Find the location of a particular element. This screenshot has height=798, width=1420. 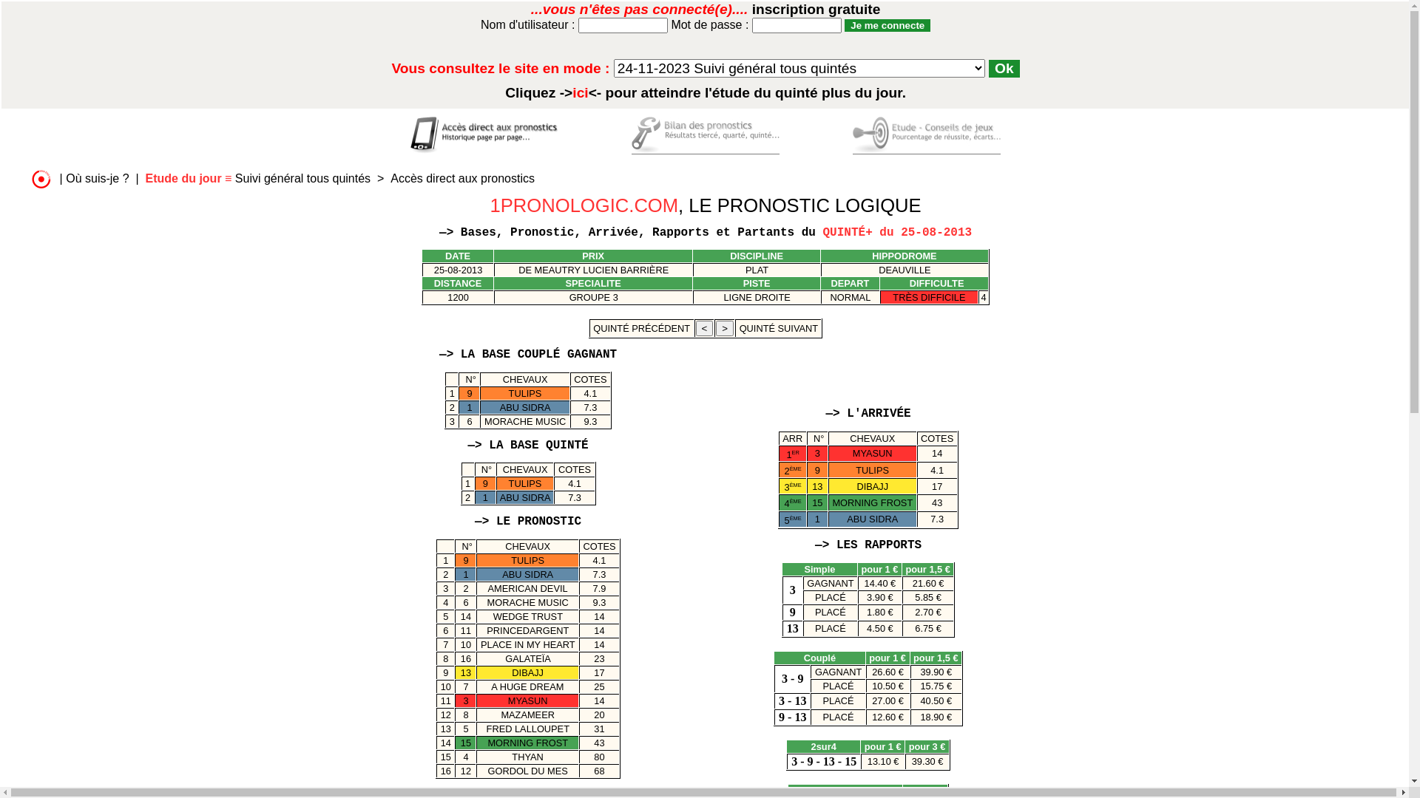

< is located at coordinates (704, 328).